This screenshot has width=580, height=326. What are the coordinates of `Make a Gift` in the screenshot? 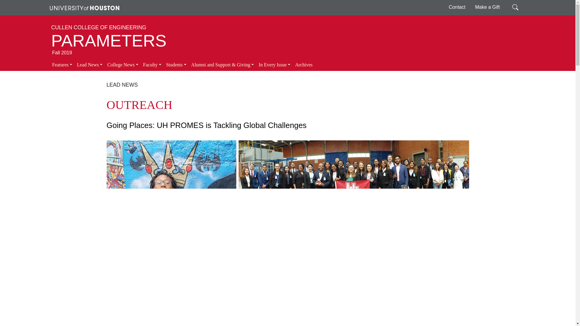 It's located at (488, 7).